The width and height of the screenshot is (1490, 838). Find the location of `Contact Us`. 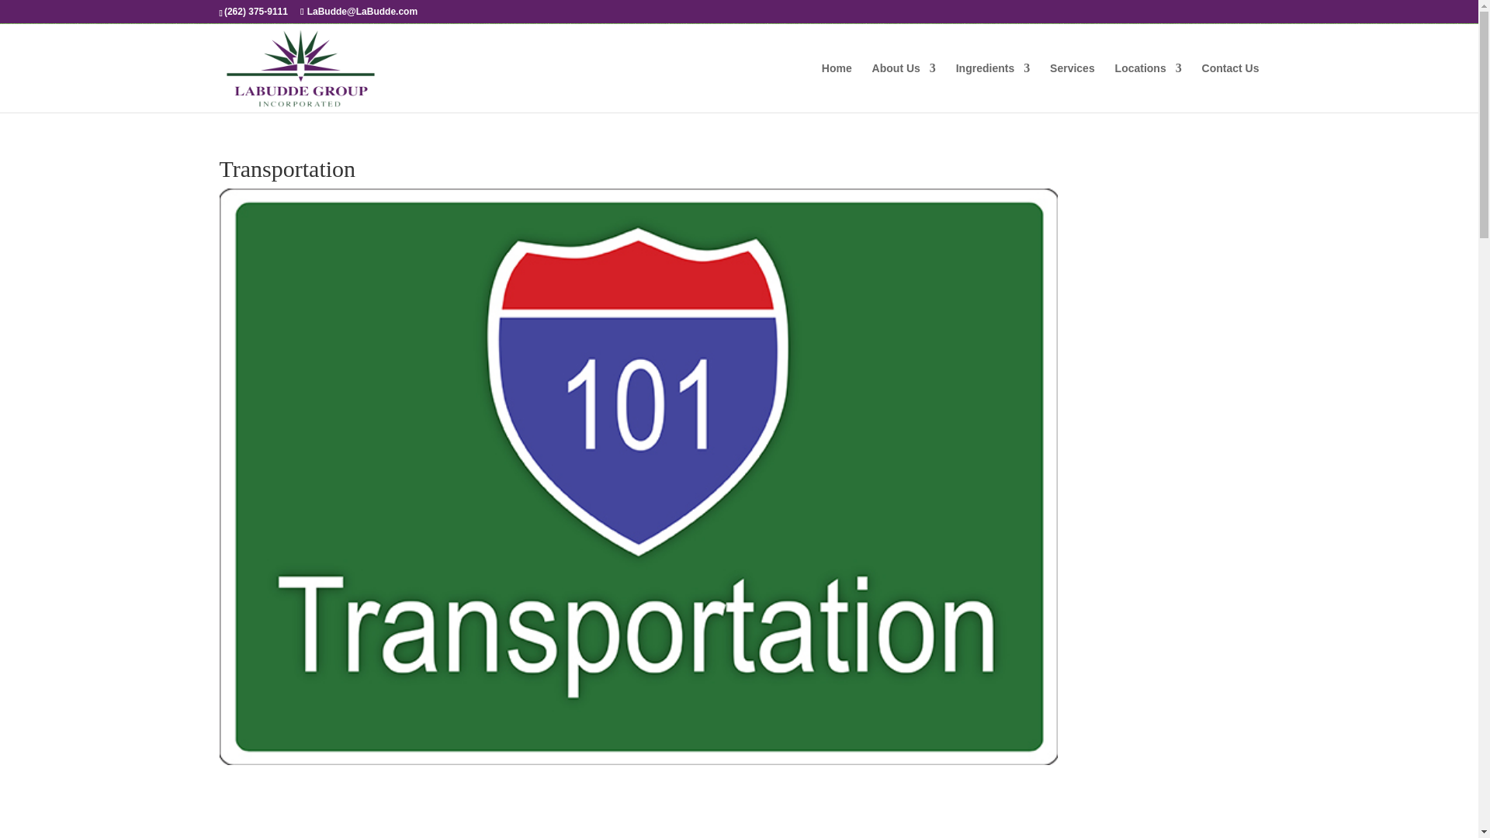

Contact Us is located at coordinates (1231, 87).